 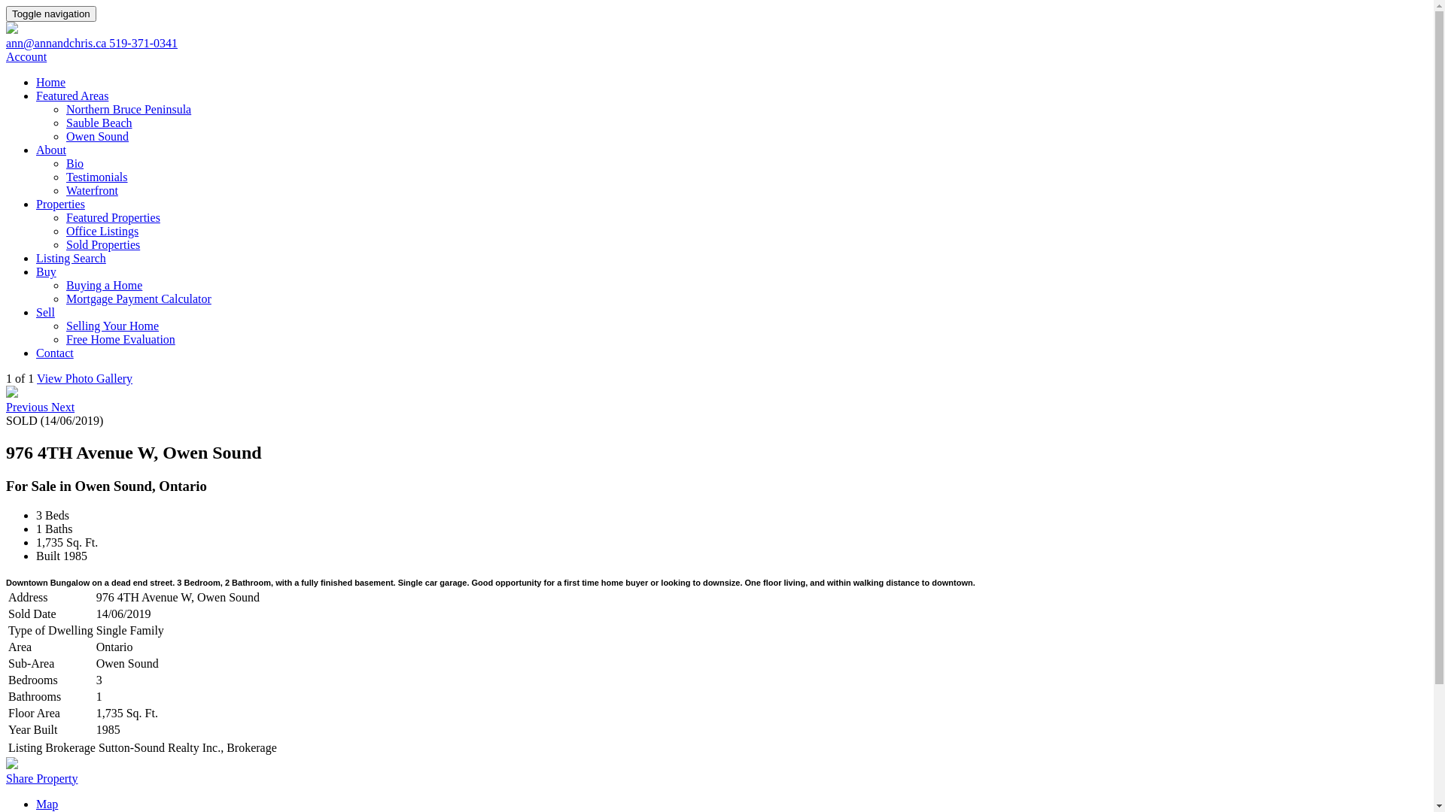 What do you see at coordinates (97, 177) in the screenshot?
I see `Testimonials` at bounding box center [97, 177].